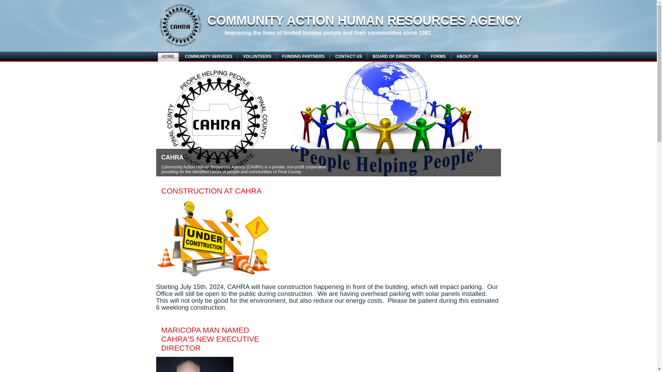 The width and height of the screenshot is (662, 372). Describe the element at coordinates (365, 20) in the screenshot. I see `COMMUNITY ACTION HUMAN RESOURCES AGENCY` at that location.